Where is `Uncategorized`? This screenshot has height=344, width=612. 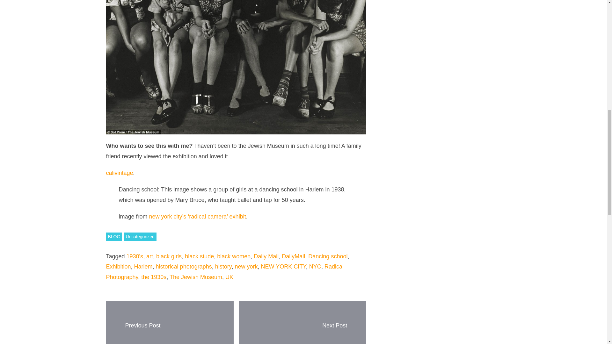
Uncategorized is located at coordinates (140, 237).